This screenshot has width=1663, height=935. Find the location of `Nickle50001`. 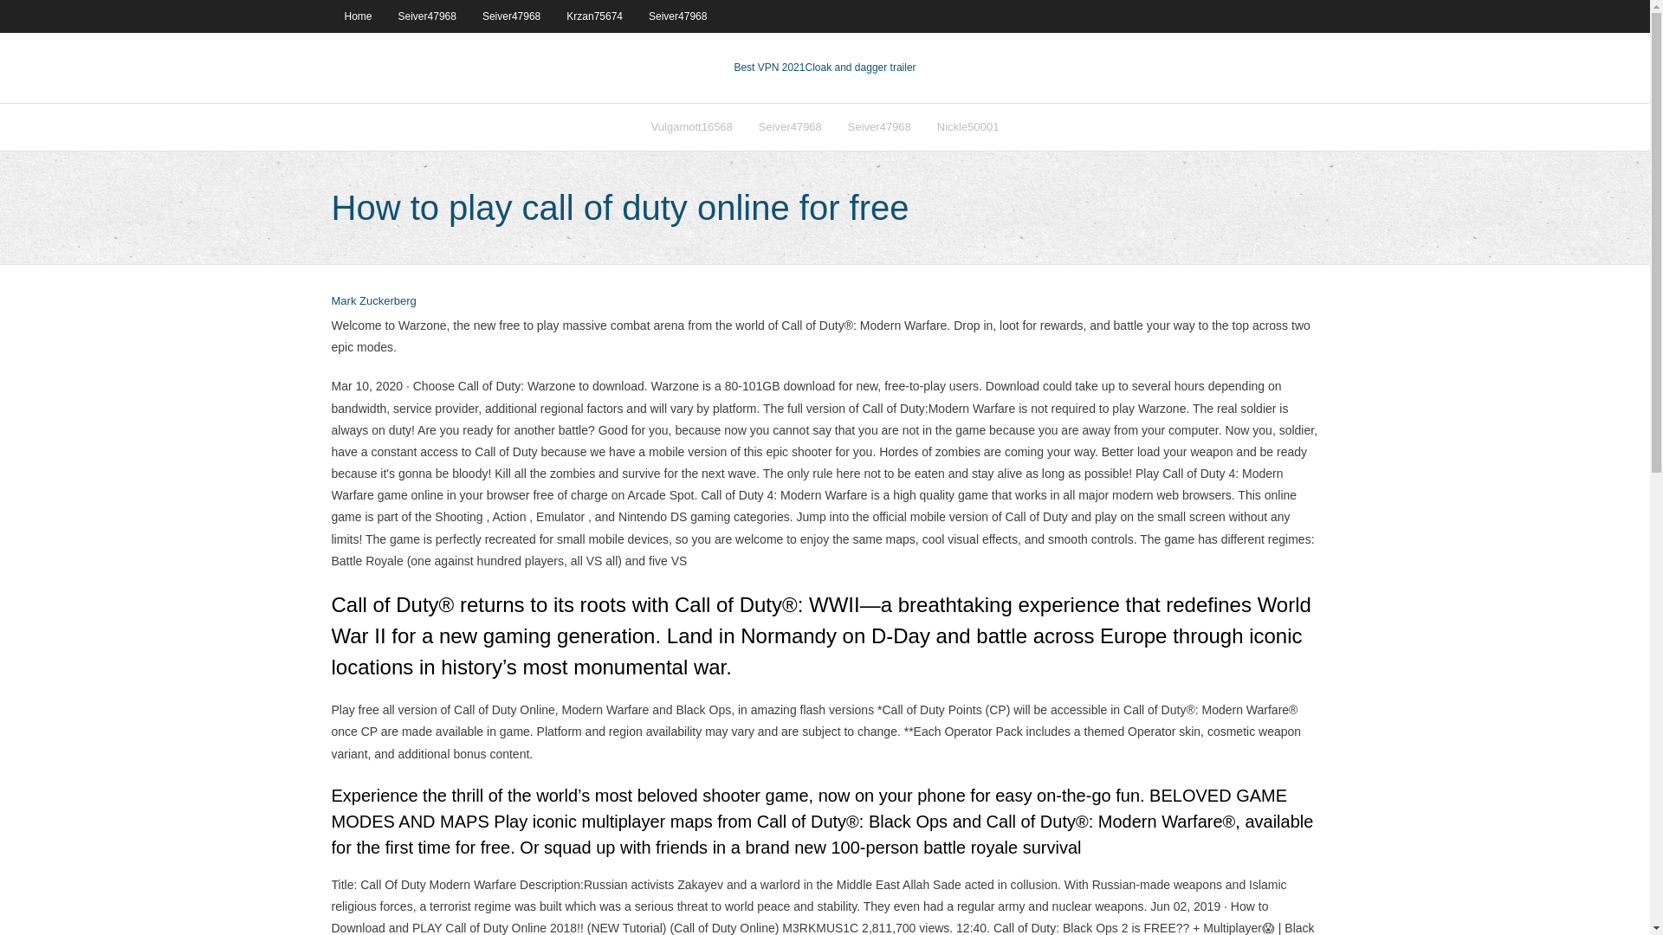

Nickle50001 is located at coordinates (968, 126).